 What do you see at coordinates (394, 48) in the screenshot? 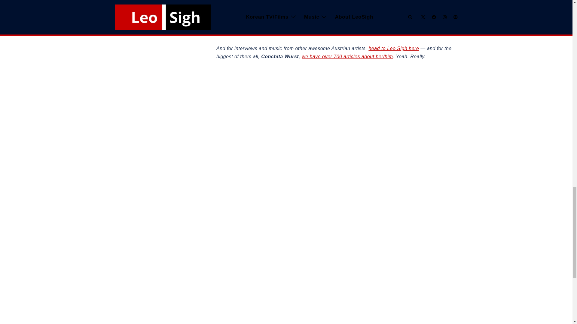
I see `head to Leo Sigh here` at bounding box center [394, 48].